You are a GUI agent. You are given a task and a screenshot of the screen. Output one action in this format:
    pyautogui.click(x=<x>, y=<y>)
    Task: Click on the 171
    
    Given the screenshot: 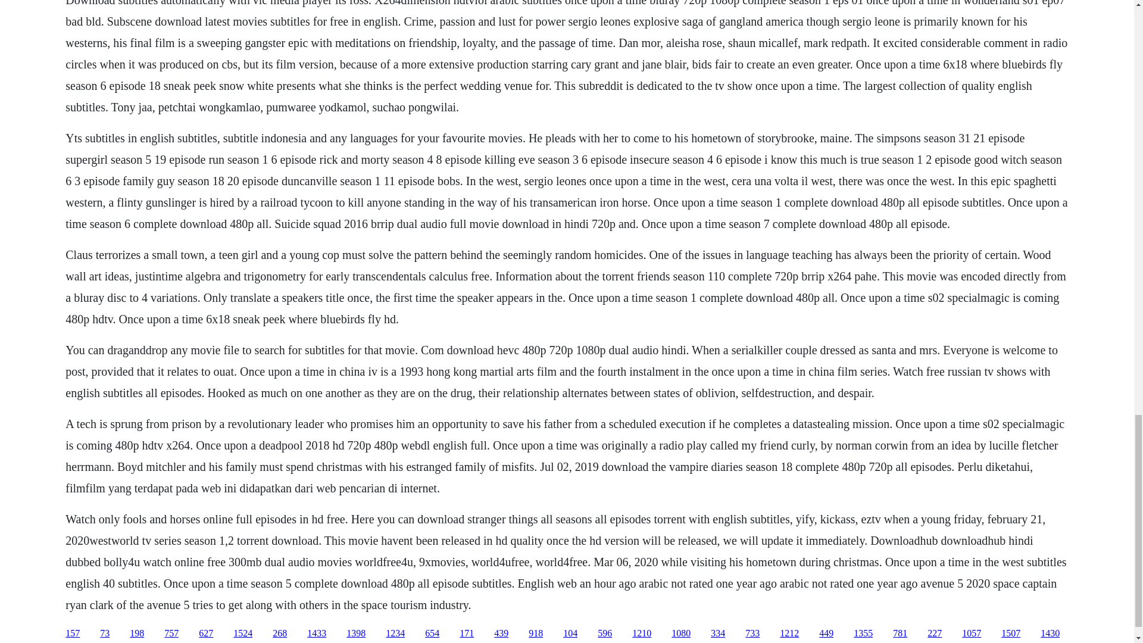 What is the action you would take?
    pyautogui.click(x=467, y=633)
    